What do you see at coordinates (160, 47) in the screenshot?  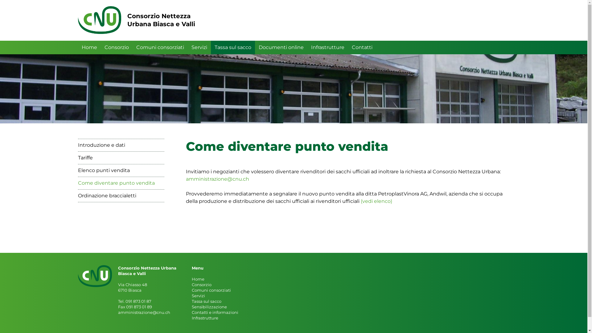 I see `Comuni consorziati` at bounding box center [160, 47].